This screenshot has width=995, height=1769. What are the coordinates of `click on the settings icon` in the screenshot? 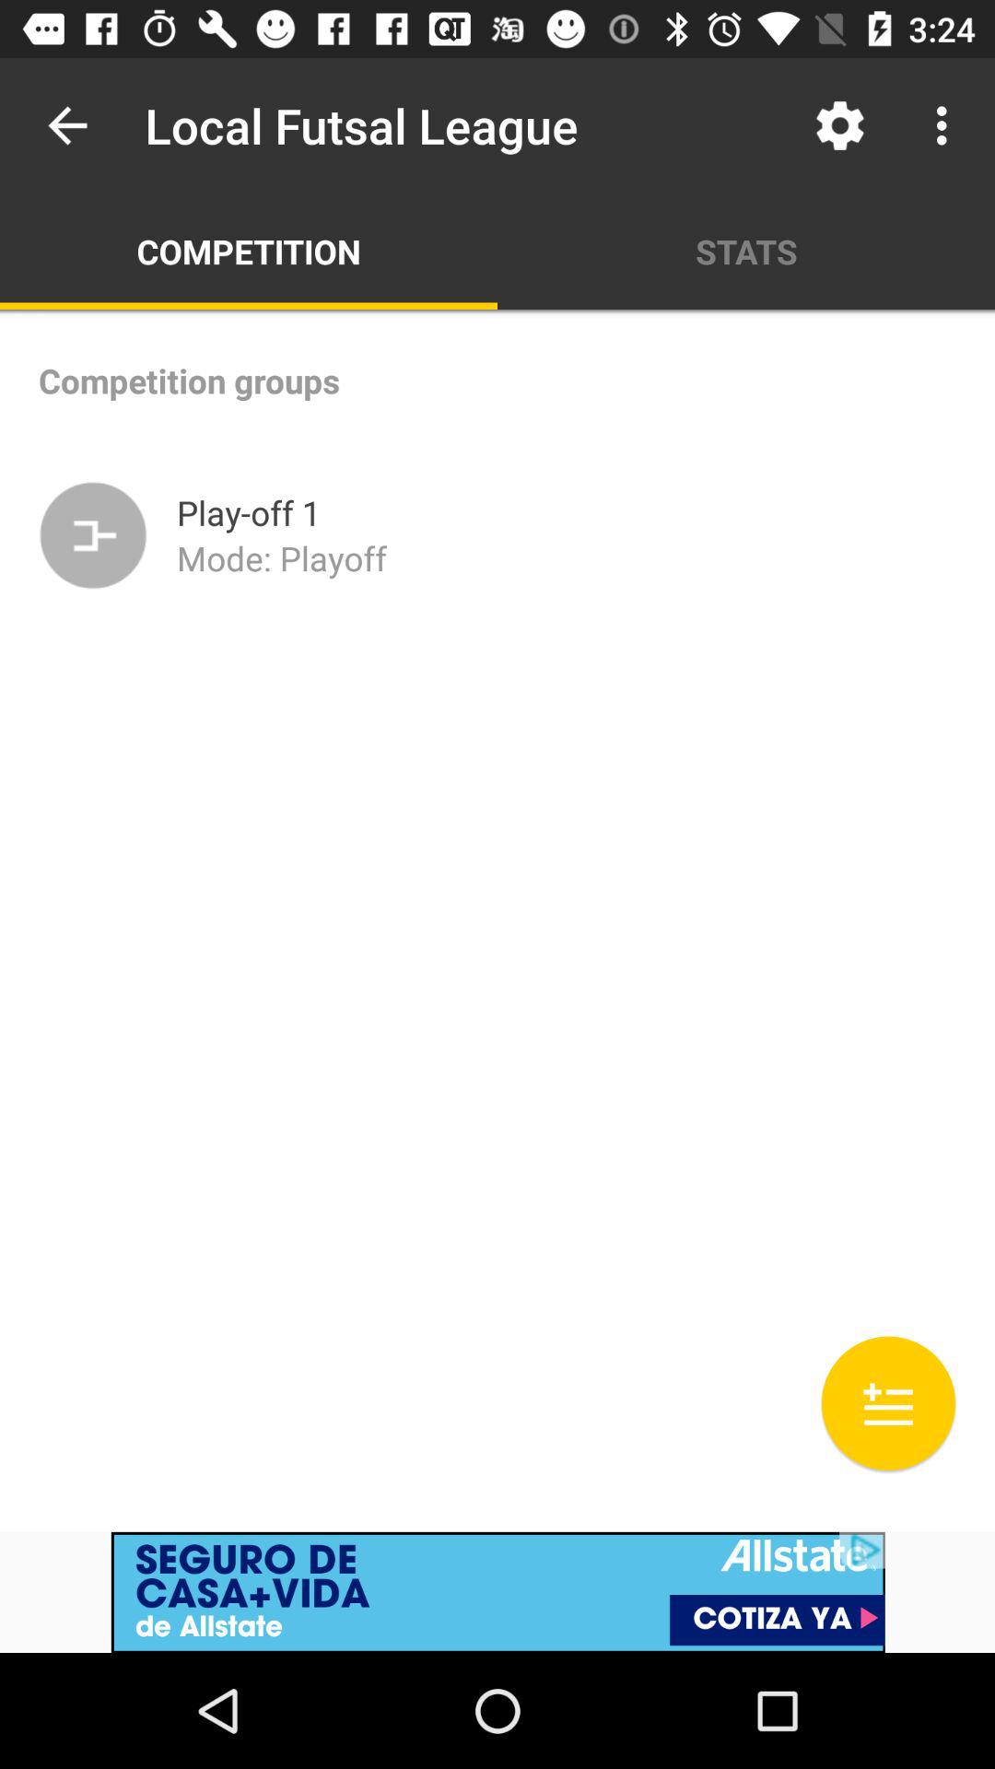 It's located at (840, 125).